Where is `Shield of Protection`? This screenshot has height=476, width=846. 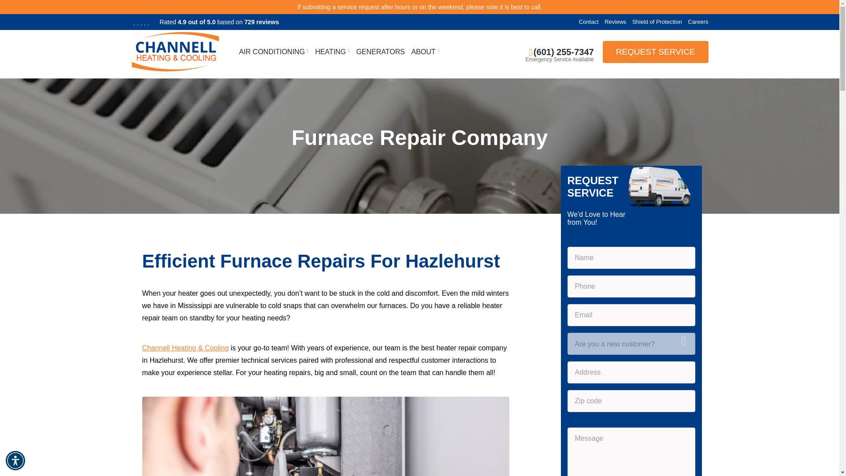 Shield of Protection is located at coordinates (657, 22).